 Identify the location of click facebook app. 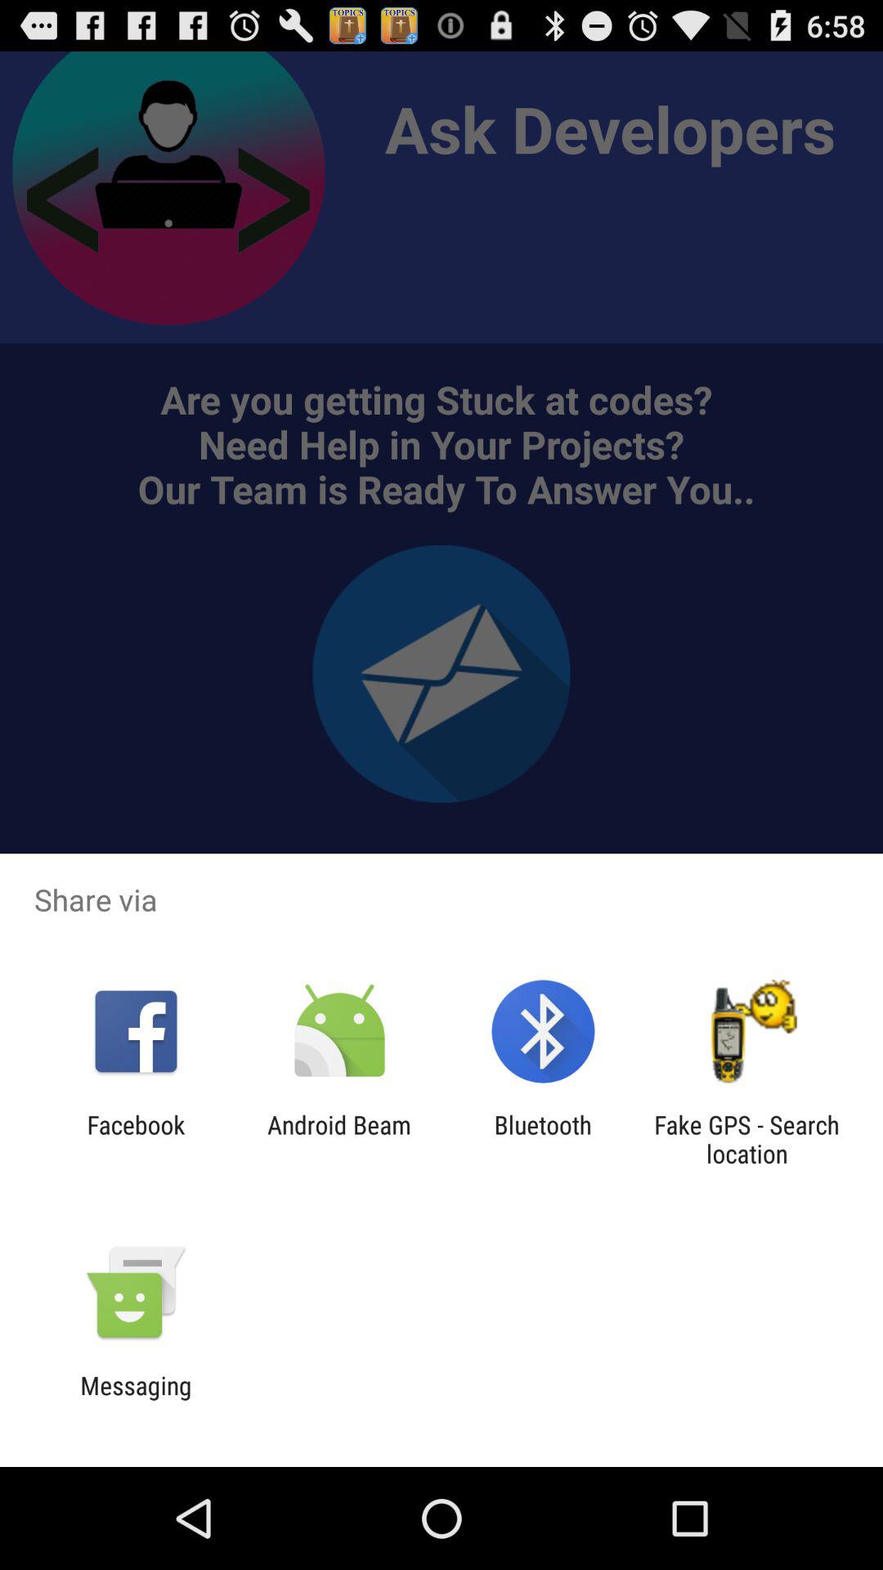
(136, 1139).